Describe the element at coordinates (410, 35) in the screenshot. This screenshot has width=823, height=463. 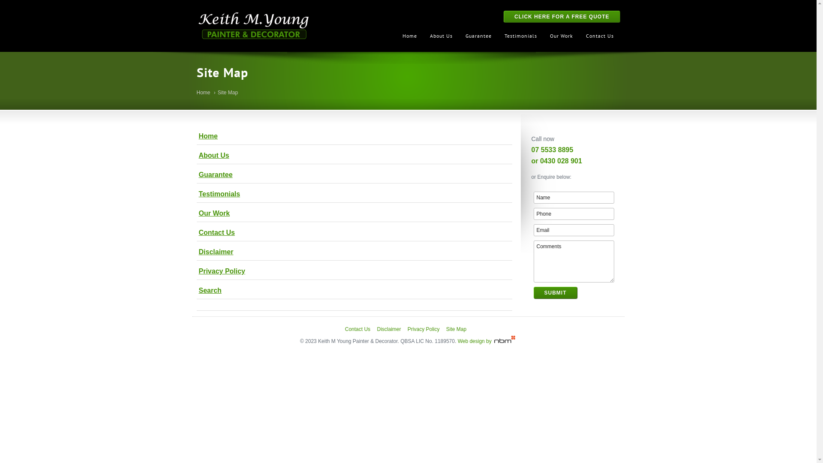
I see `Home` at that location.